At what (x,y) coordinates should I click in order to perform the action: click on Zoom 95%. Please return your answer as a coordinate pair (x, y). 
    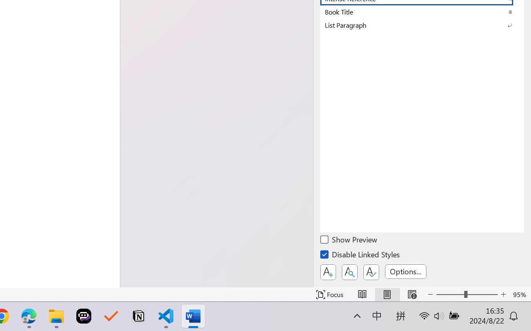
    Looking at the image, I should click on (520, 295).